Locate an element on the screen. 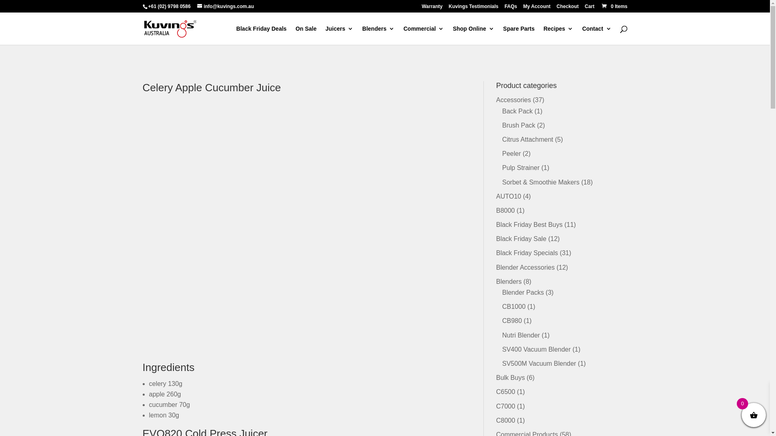 The width and height of the screenshot is (776, 436). Warranty is located at coordinates (432, 8).